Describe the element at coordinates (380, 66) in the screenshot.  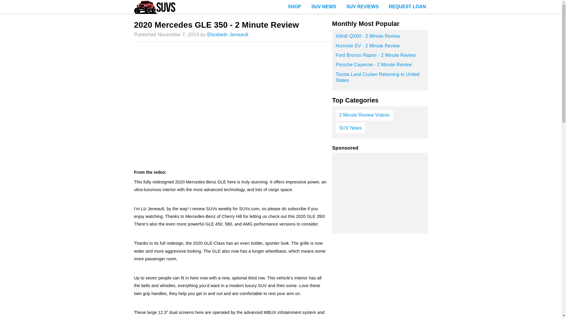
I see `Porsche Cayenne - 2 Minute Review` at that location.